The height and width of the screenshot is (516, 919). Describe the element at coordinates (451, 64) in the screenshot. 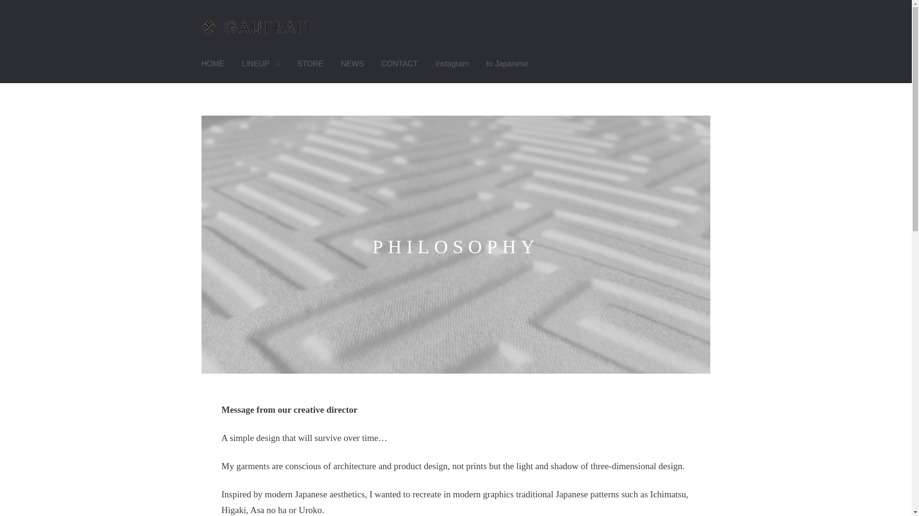

I see `instagram` at that location.